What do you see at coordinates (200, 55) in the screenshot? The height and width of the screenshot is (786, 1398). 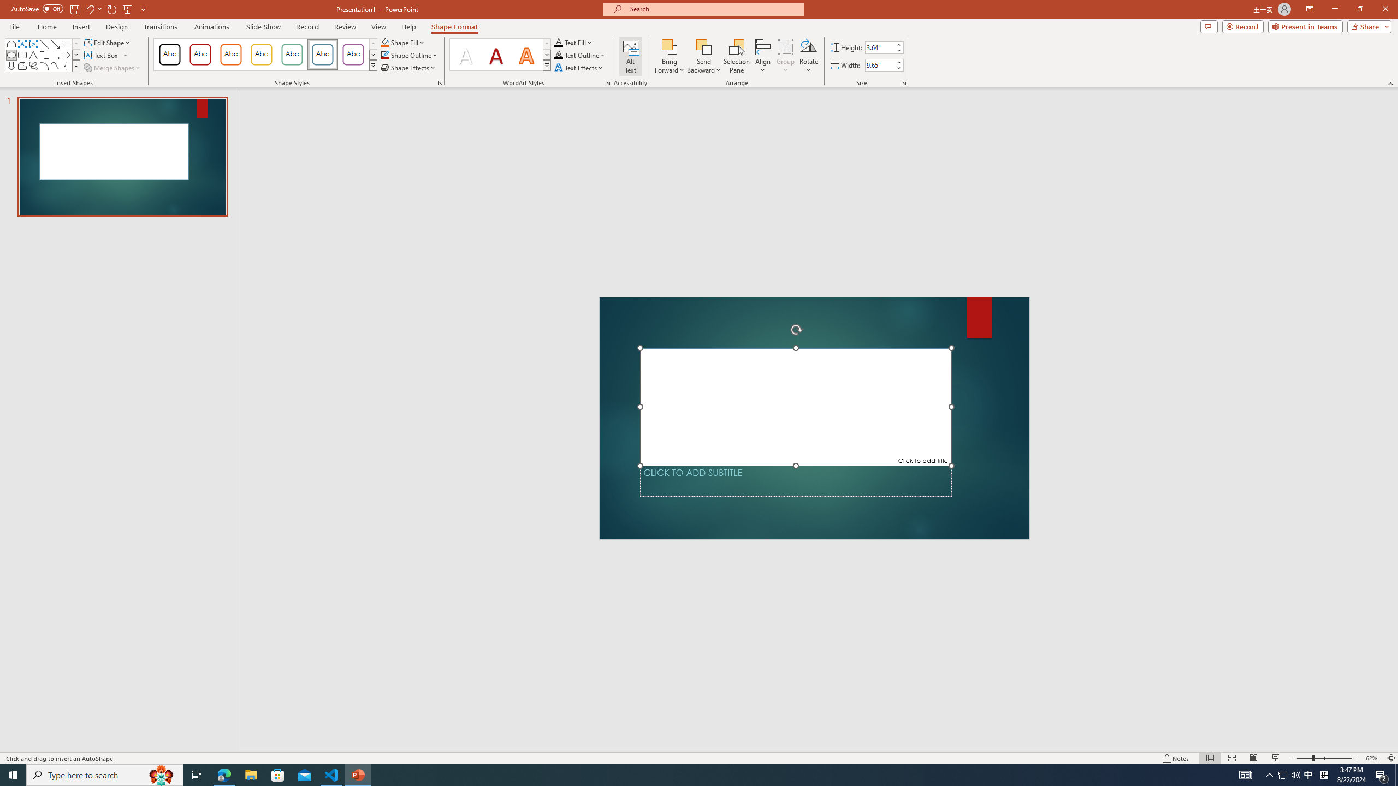 I see `Colored Outline - Dark Red, Accent 1` at bounding box center [200, 55].